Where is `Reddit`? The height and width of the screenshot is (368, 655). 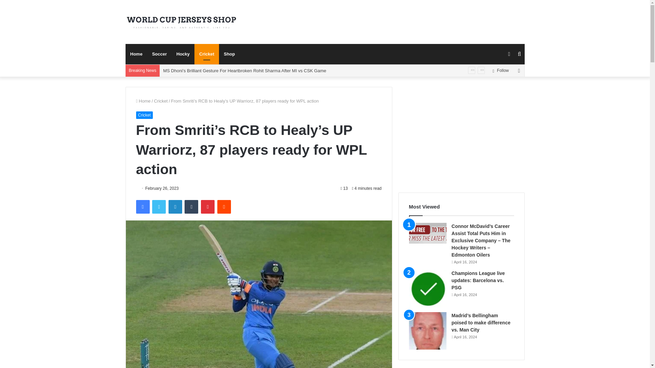 Reddit is located at coordinates (224, 207).